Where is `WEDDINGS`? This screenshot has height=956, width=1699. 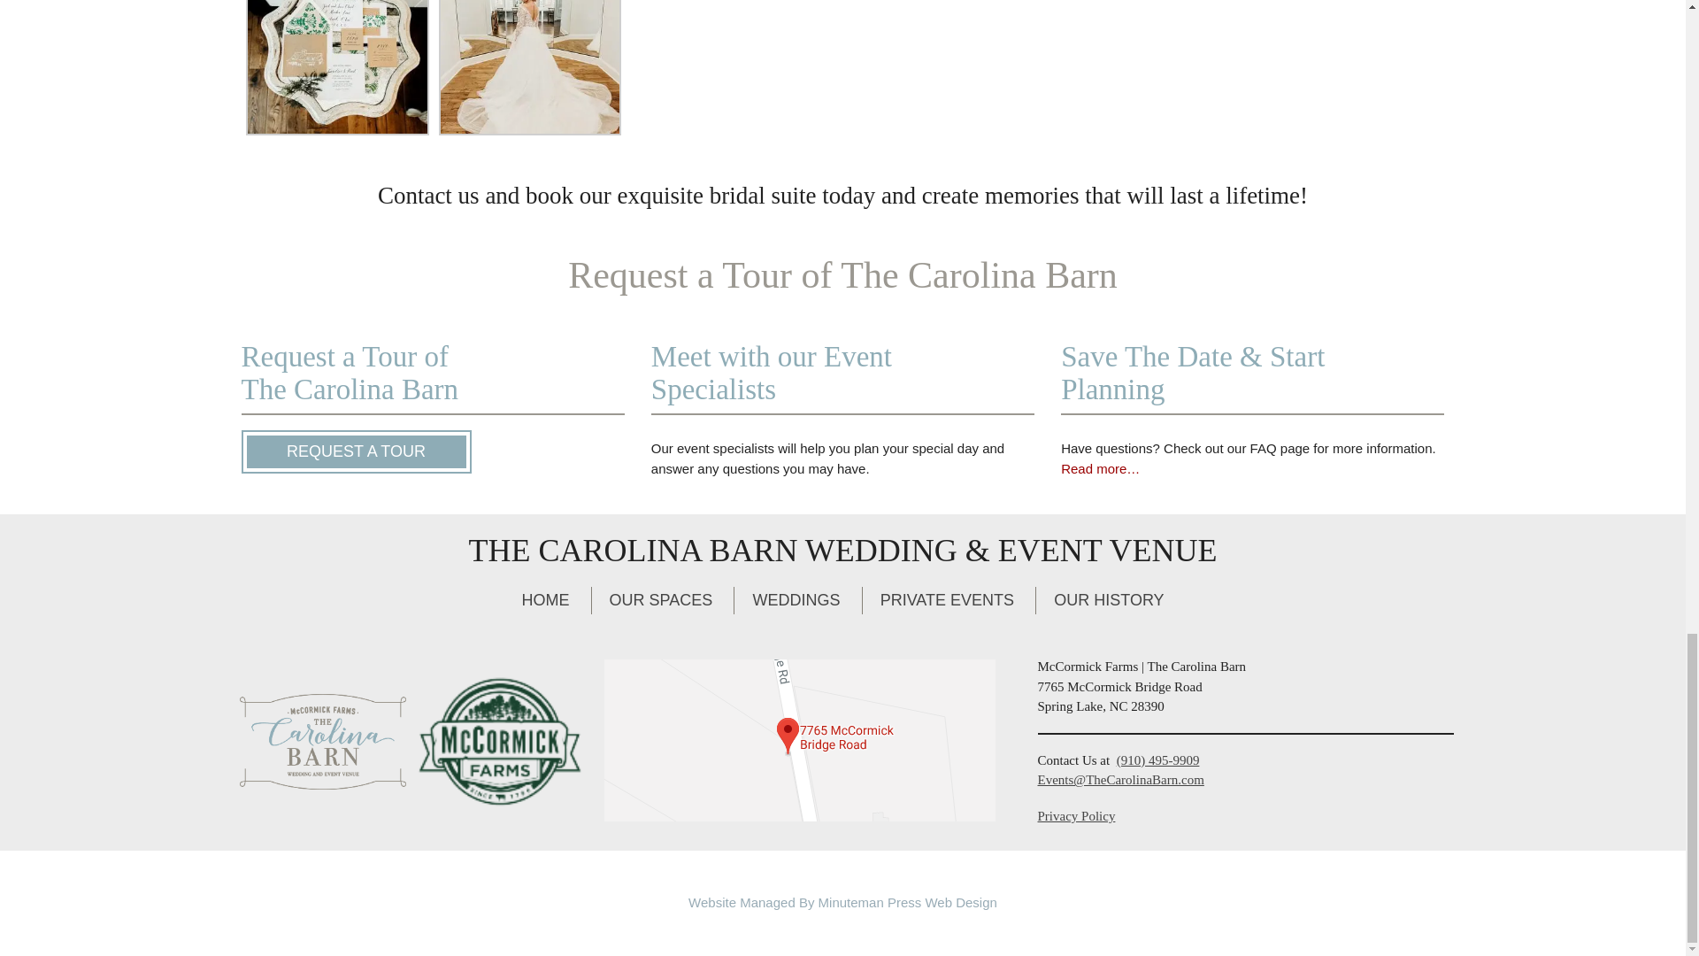
WEDDINGS is located at coordinates (796, 600).